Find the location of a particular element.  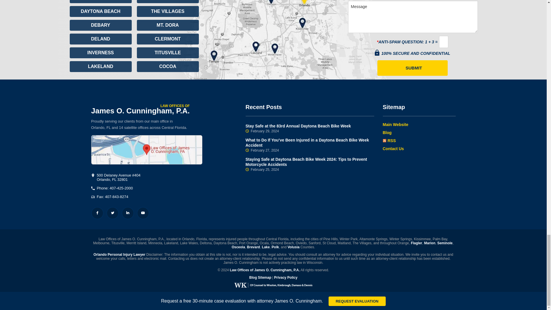

Submit is located at coordinates (412, 68).